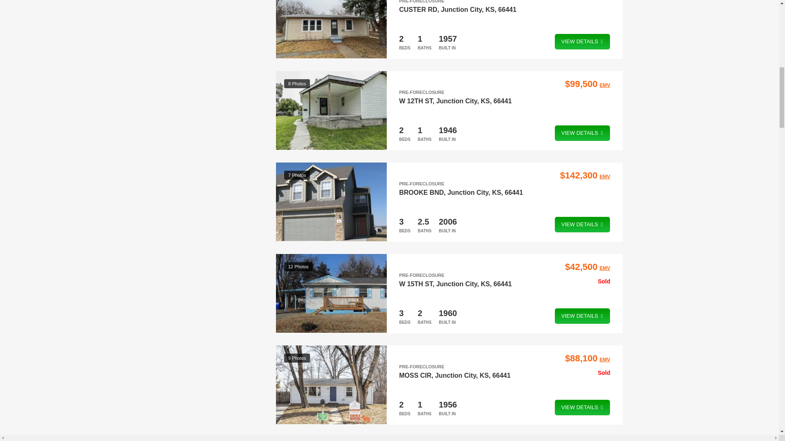 This screenshot has height=441, width=785. What do you see at coordinates (331, 29) in the screenshot?
I see `12 Photos` at bounding box center [331, 29].